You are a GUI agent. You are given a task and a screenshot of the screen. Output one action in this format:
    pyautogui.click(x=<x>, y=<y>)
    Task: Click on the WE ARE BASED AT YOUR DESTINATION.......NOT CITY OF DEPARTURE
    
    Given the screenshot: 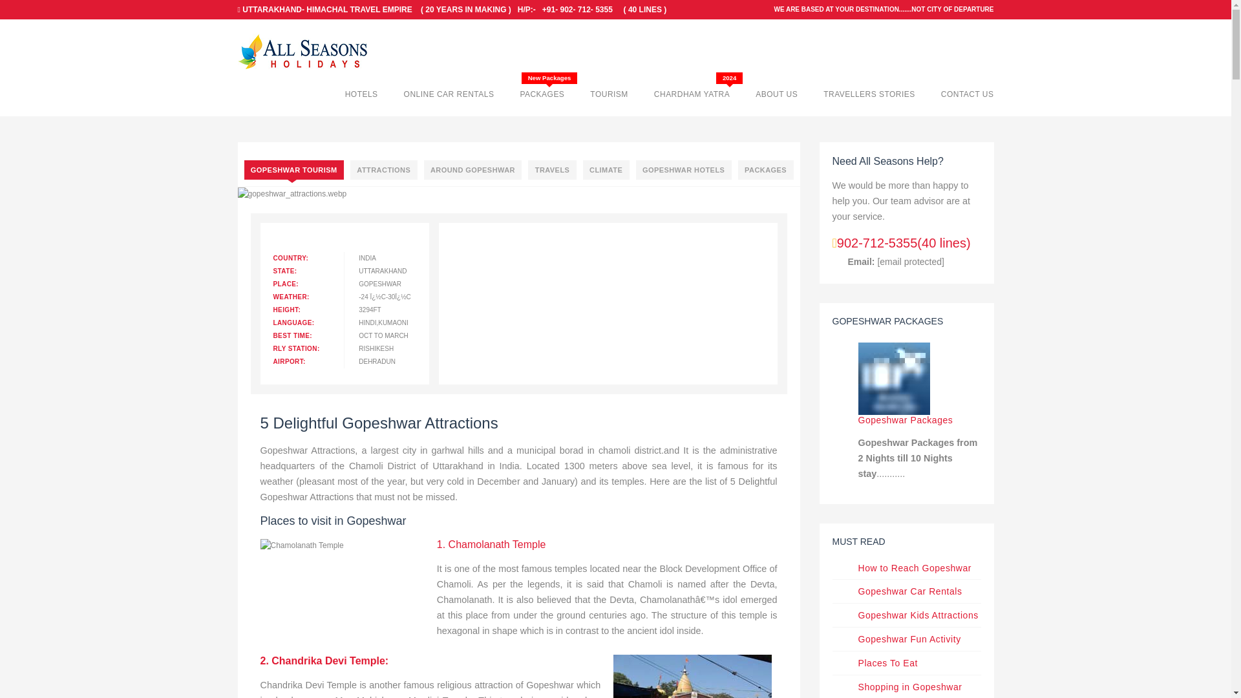 What is the action you would take?
    pyautogui.click(x=883, y=10)
    